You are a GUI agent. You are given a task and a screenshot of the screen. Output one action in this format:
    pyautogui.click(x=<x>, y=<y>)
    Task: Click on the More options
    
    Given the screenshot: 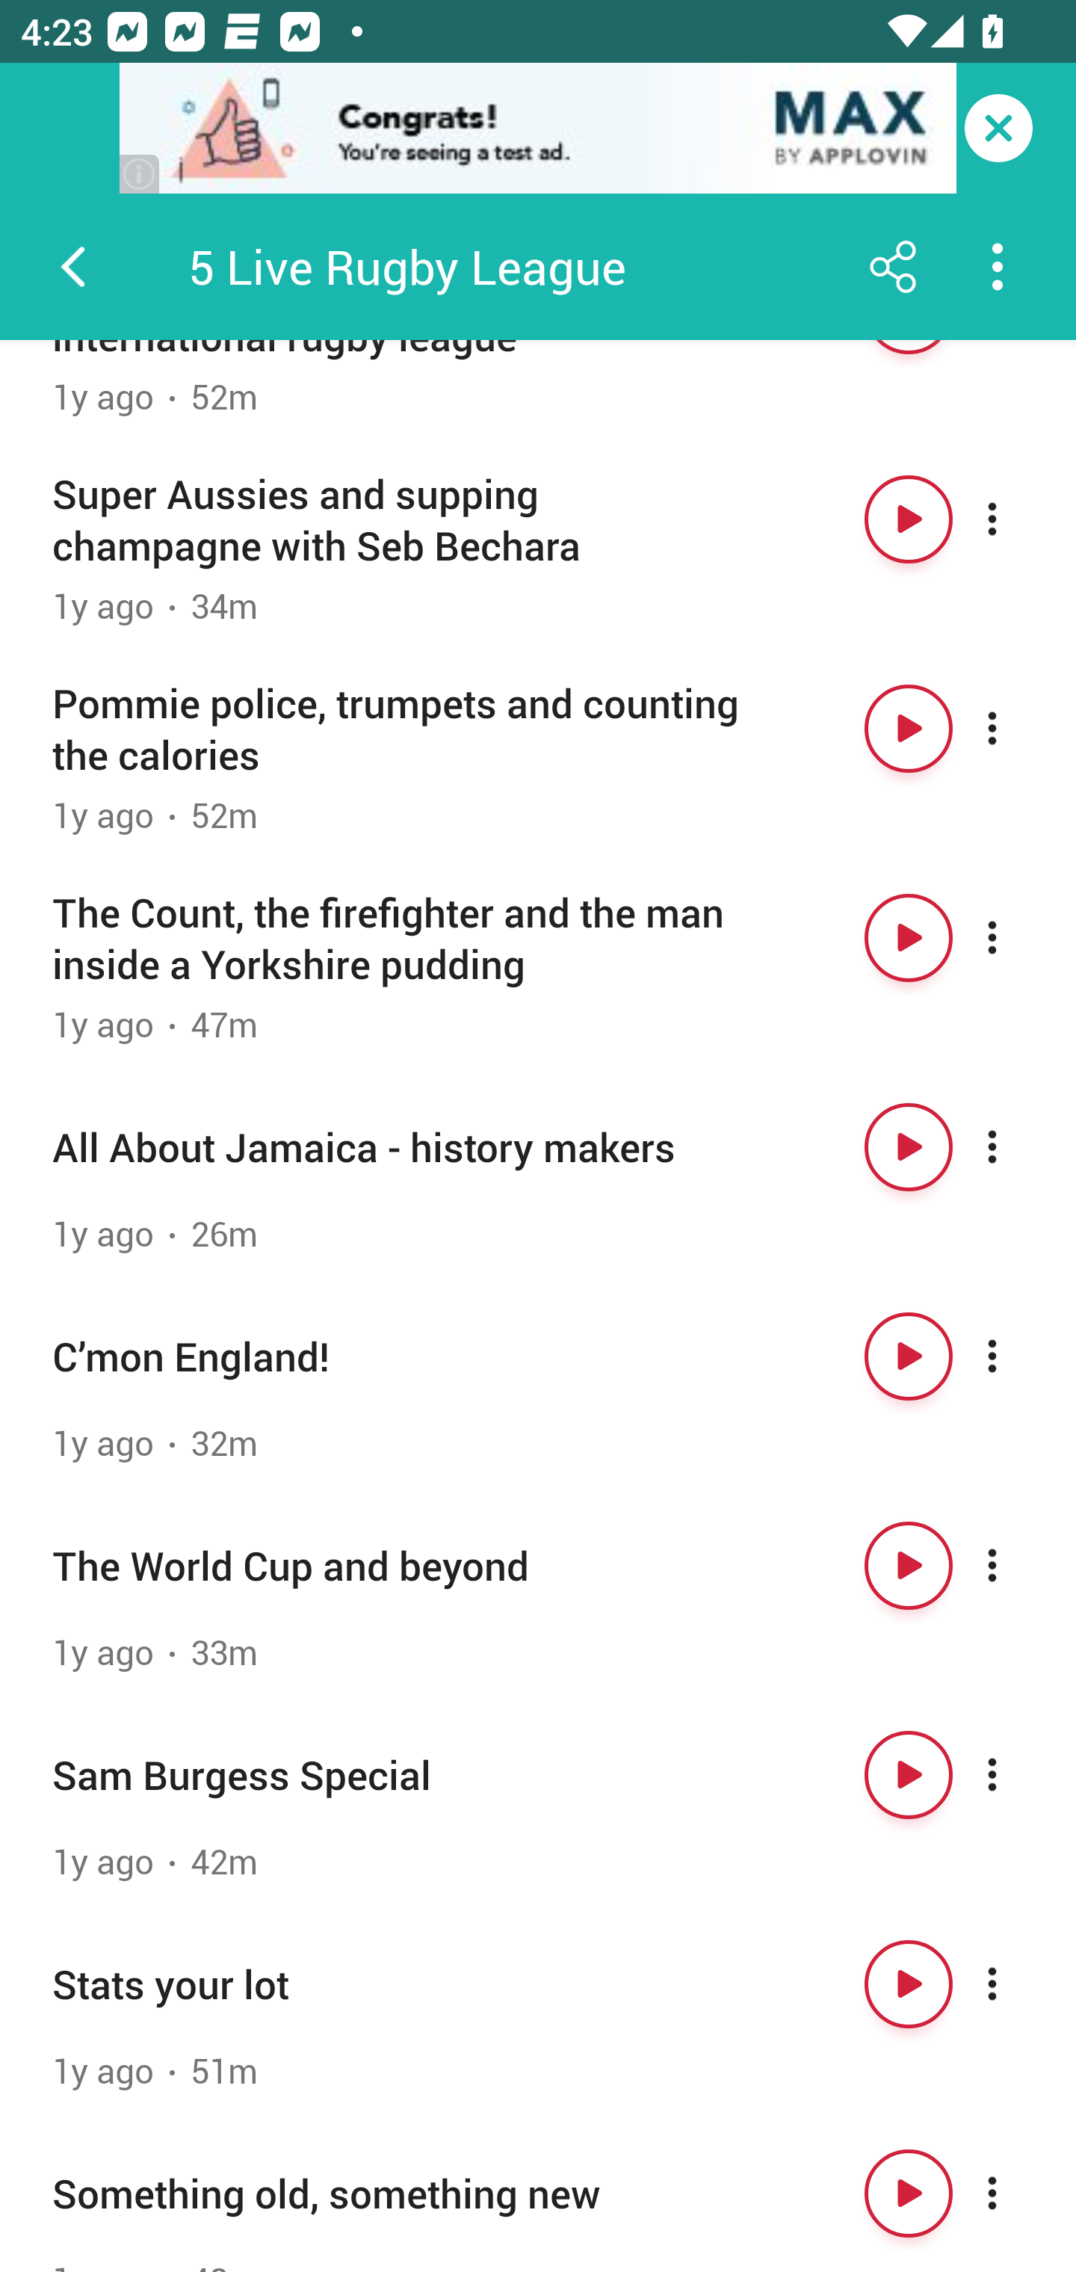 What is the action you would take?
    pyautogui.click(x=1018, y=1147)
    